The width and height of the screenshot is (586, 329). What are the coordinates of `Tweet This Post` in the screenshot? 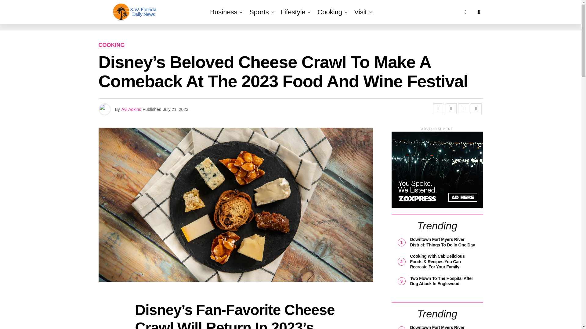 It's located at (451, 108).